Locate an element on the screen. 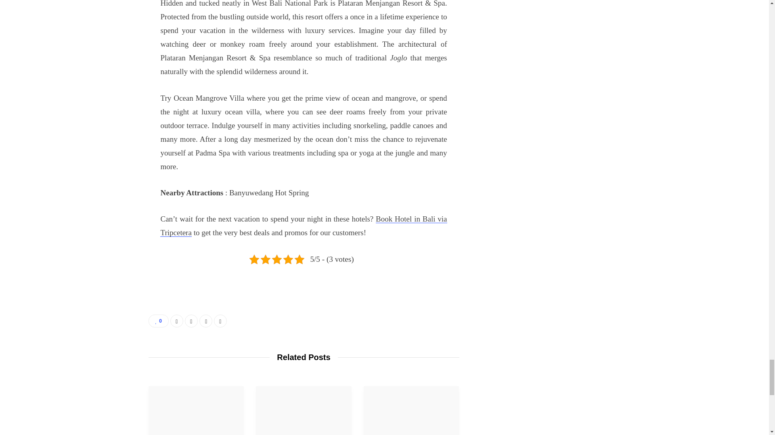 This screenshot has width=775, height=435. Share on Facebook is located at coordinates (177, 321).